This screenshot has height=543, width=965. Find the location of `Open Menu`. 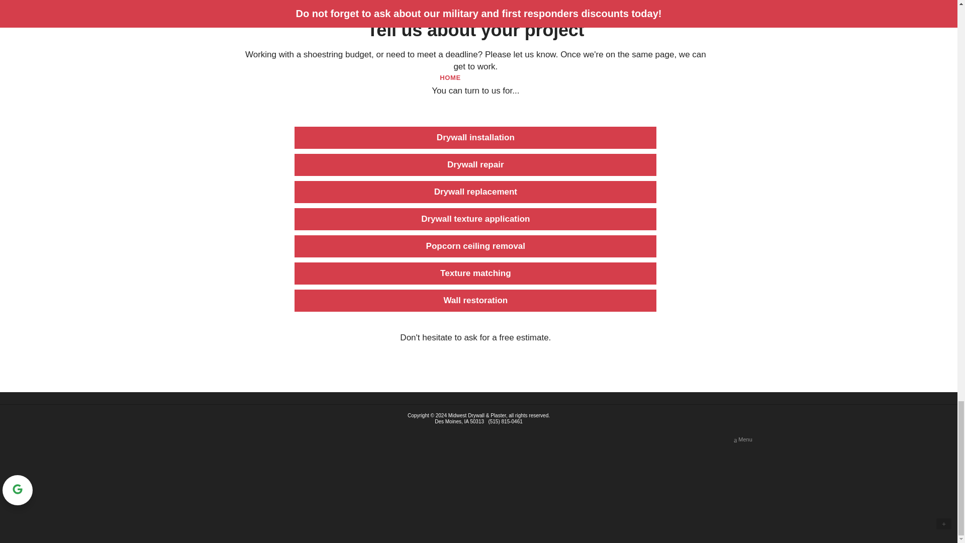

Open Menu is located at coordinates (743, 439).